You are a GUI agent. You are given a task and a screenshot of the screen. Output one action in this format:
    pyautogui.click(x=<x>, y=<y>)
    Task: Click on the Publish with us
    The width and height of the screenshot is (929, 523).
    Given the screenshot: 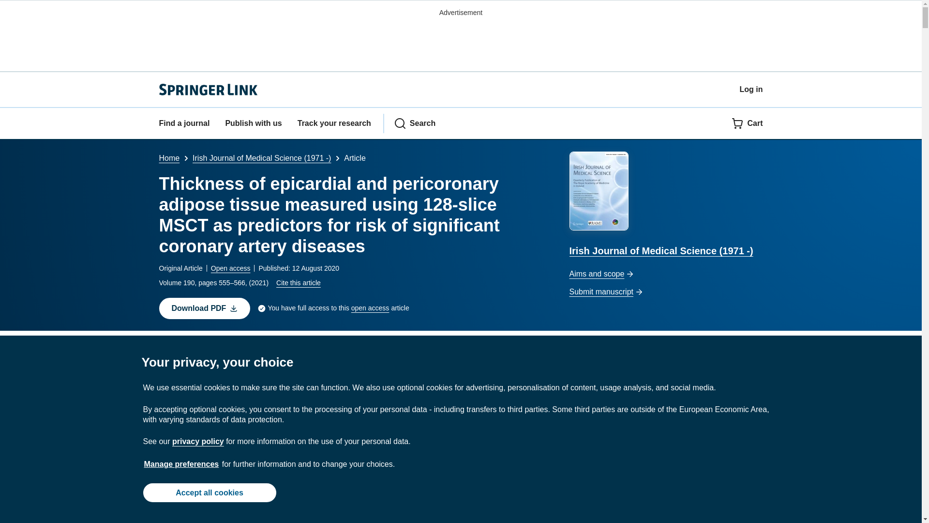 What is the action you would take?
    pyautogui.click(x=253, y=123)
    